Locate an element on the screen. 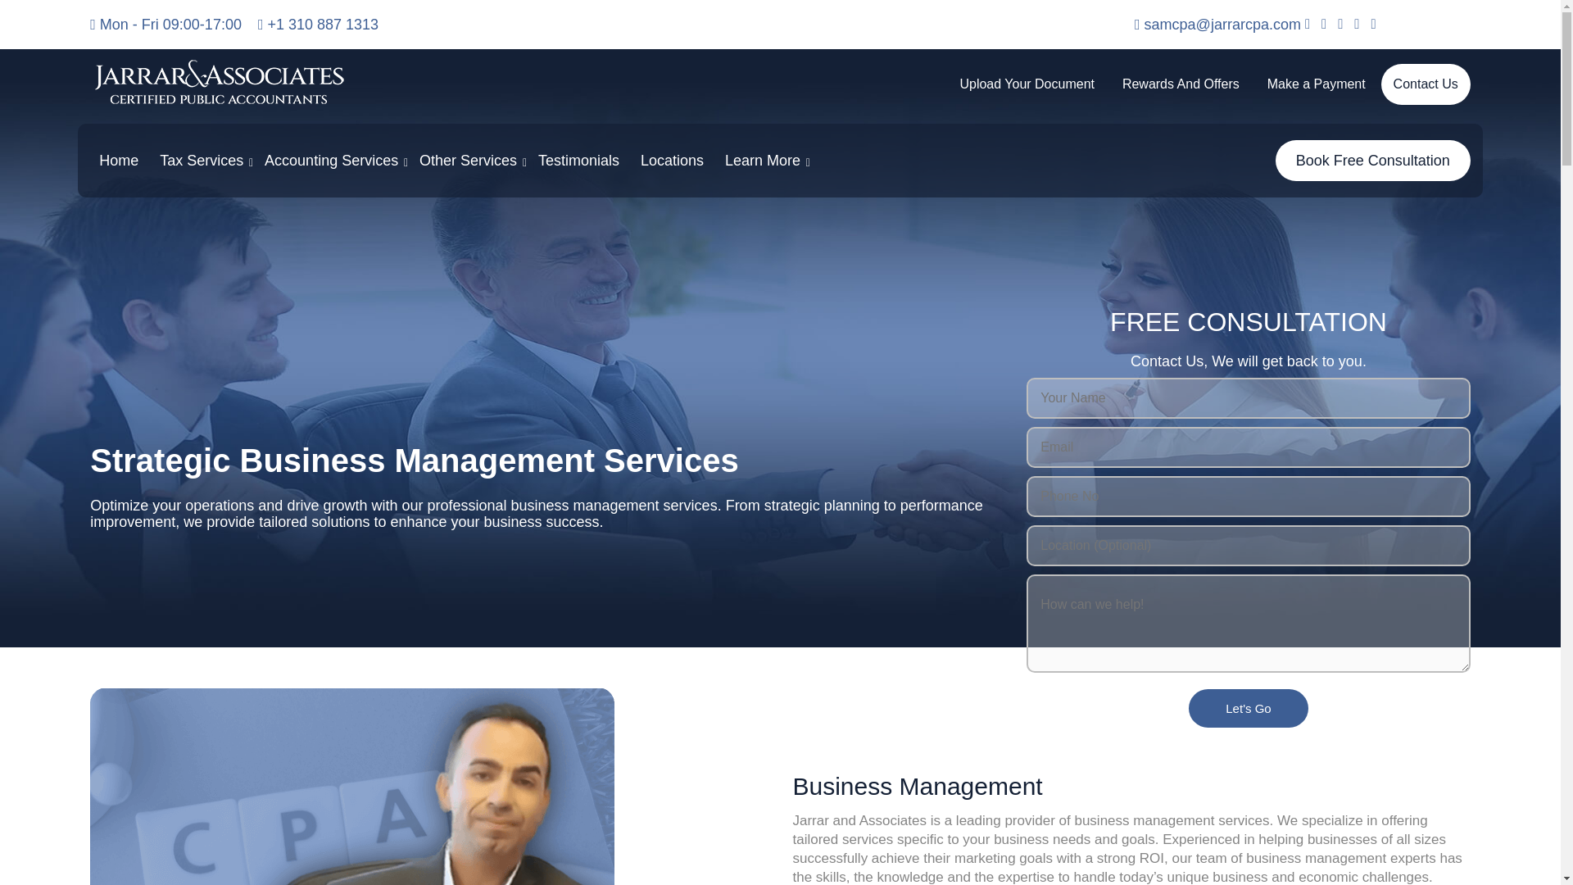 The height and width of the screenshot is (885, 1573). Accounting Services is located at coordinates (331, 161).